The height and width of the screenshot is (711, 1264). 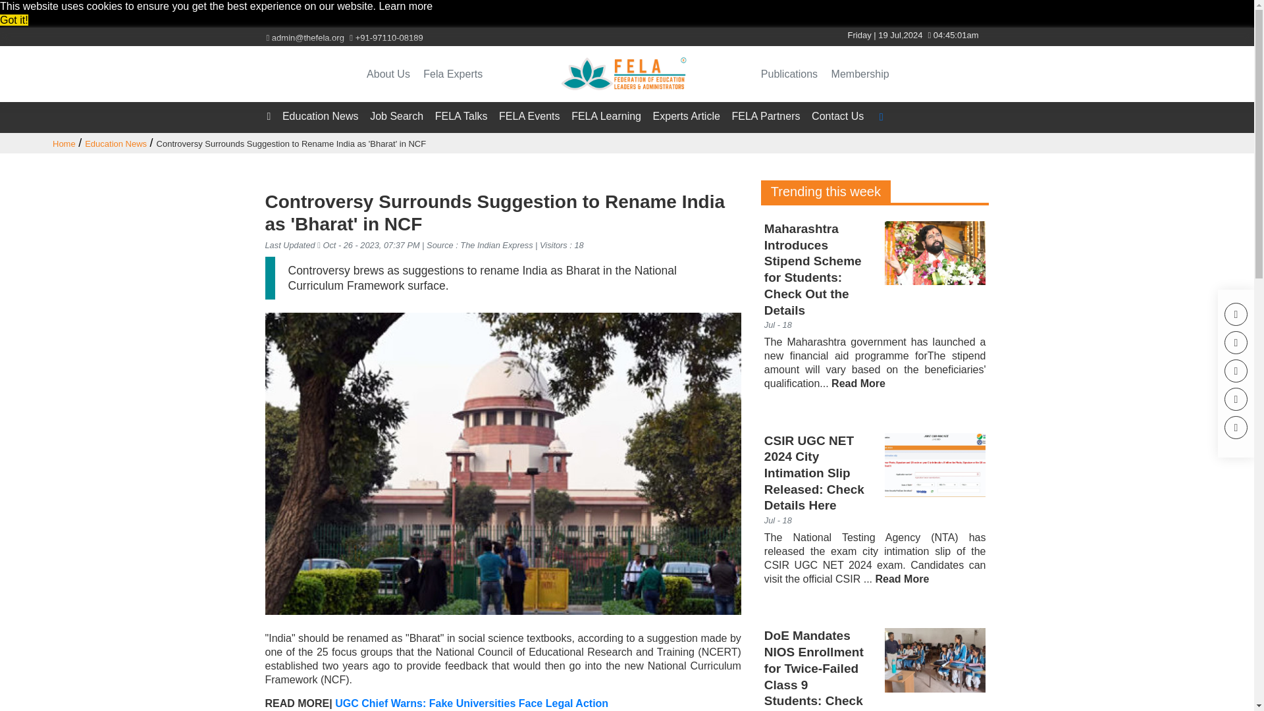 I want to click on Job Search, so click(x=397, y=116).